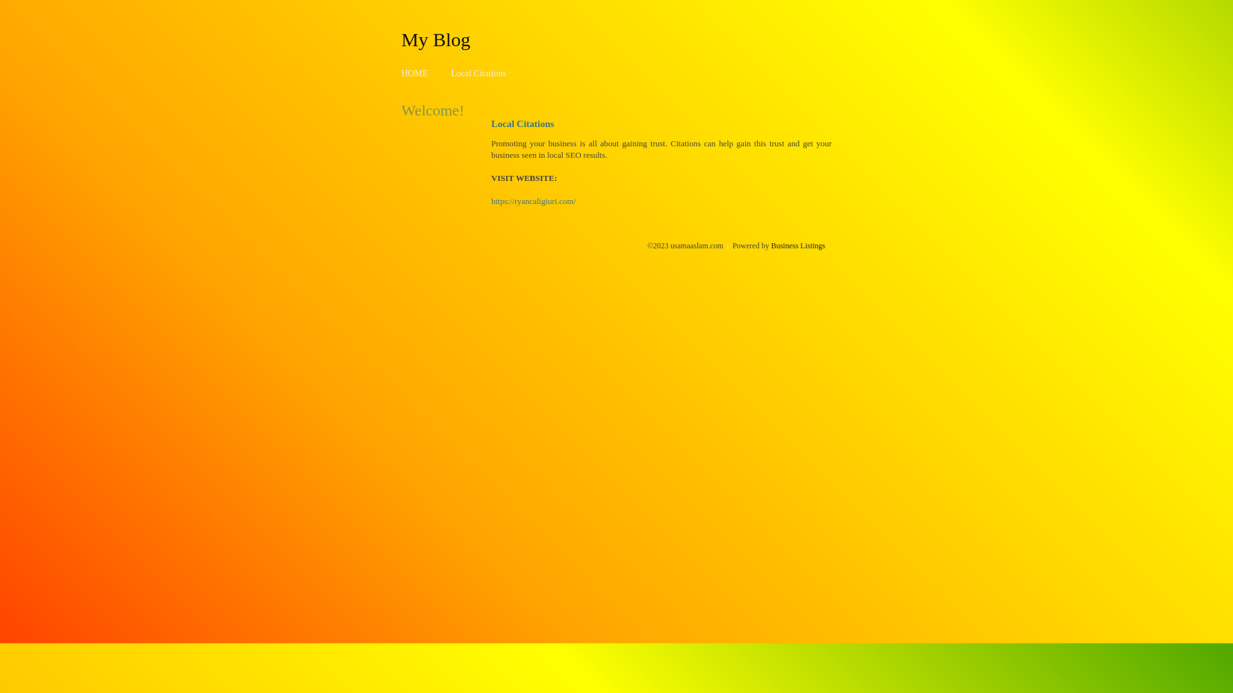  I want to click on Local Citations, so click(478, 73).